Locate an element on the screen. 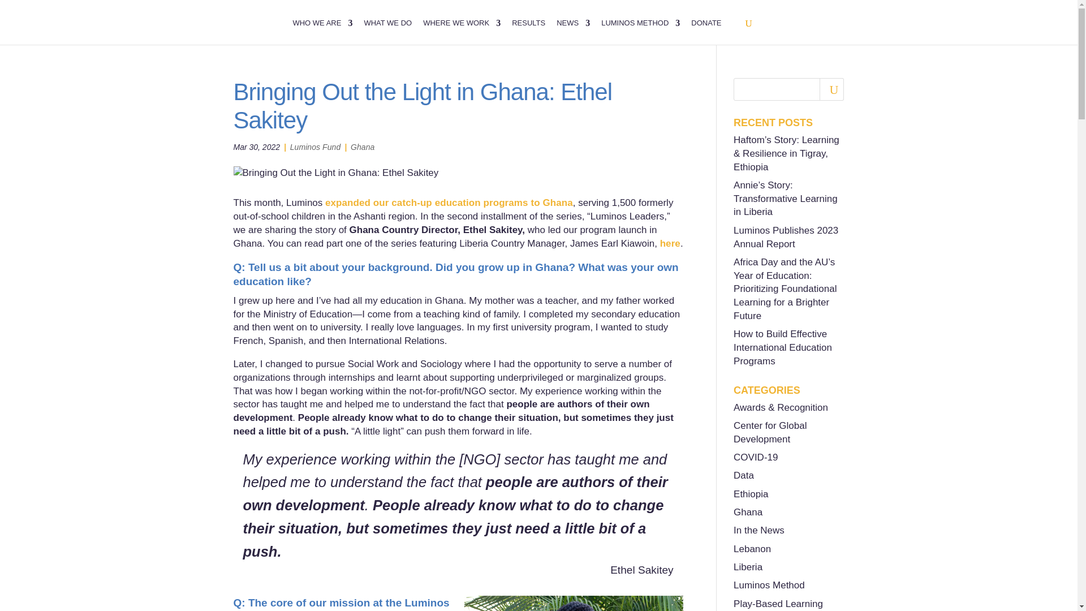 This screenshot has width=1086, height=611. NEWS is located at coordinates (572, 32).